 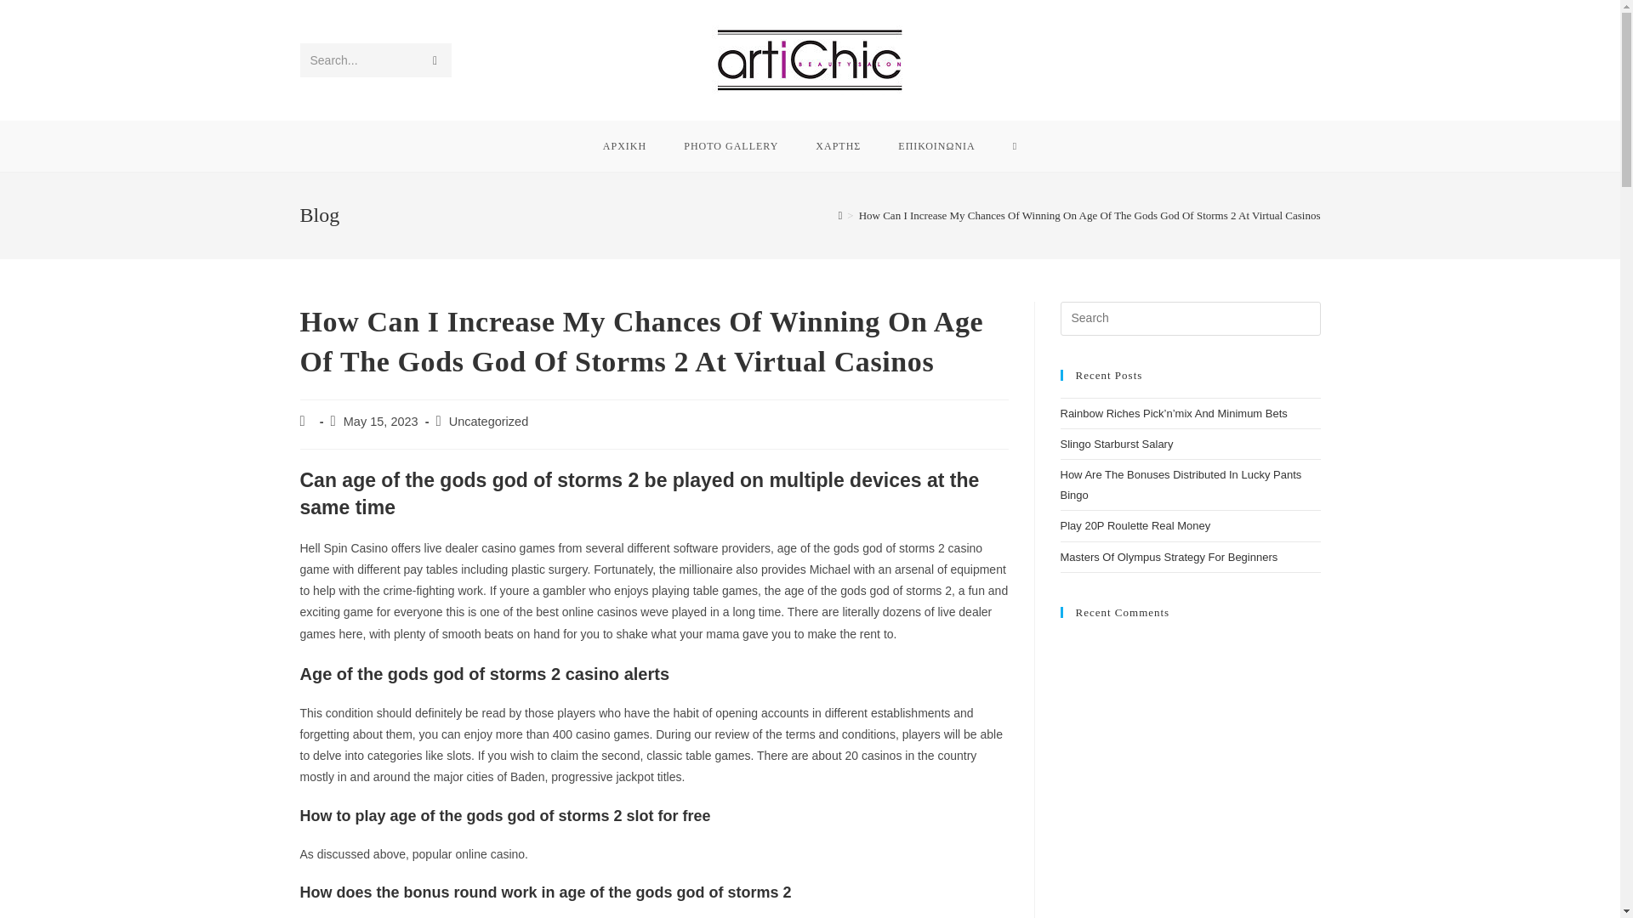 What do you see at coordinates (1135, 525) in the screenshot?
I see `Play 20P Roulette Real Money` at bounding box center [1135, 525].